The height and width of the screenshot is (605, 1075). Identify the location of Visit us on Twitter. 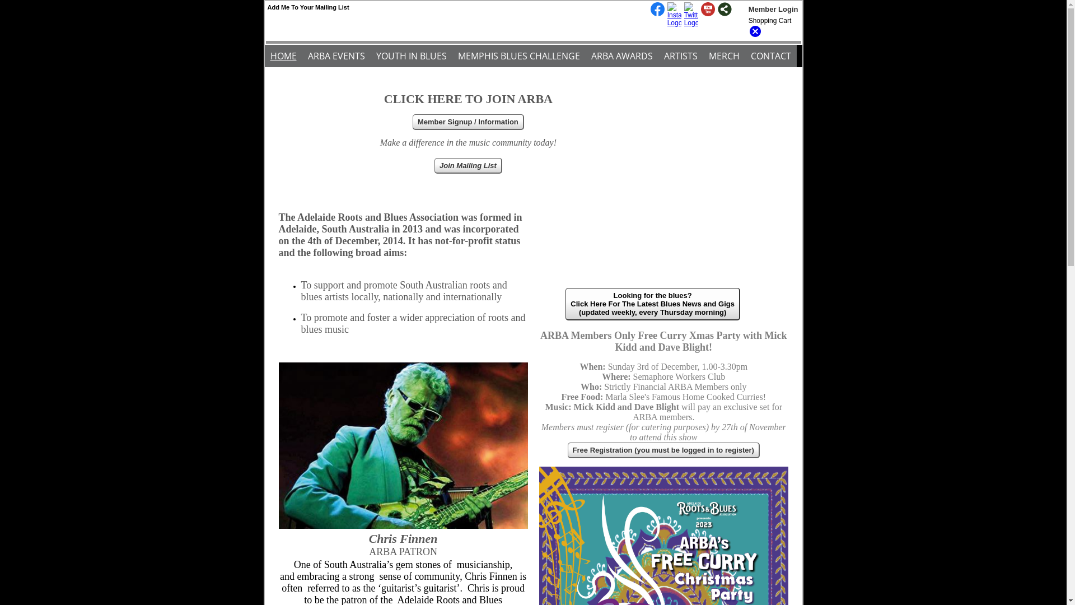
(691, 10).